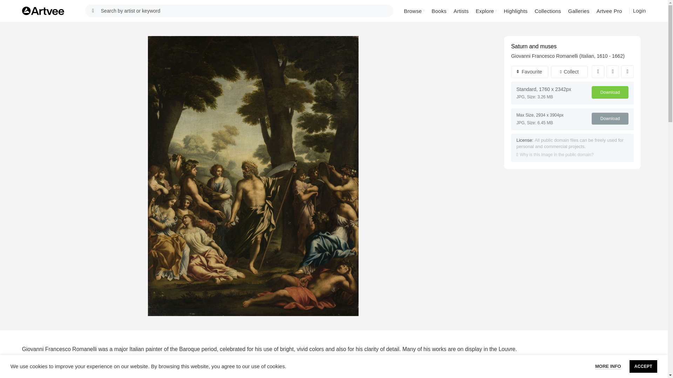 Image resolution: width=673 pixels, height=378 pixels. Describe the element at coordinates (461, 10) in the screenshot. I see `Artists` at that location.